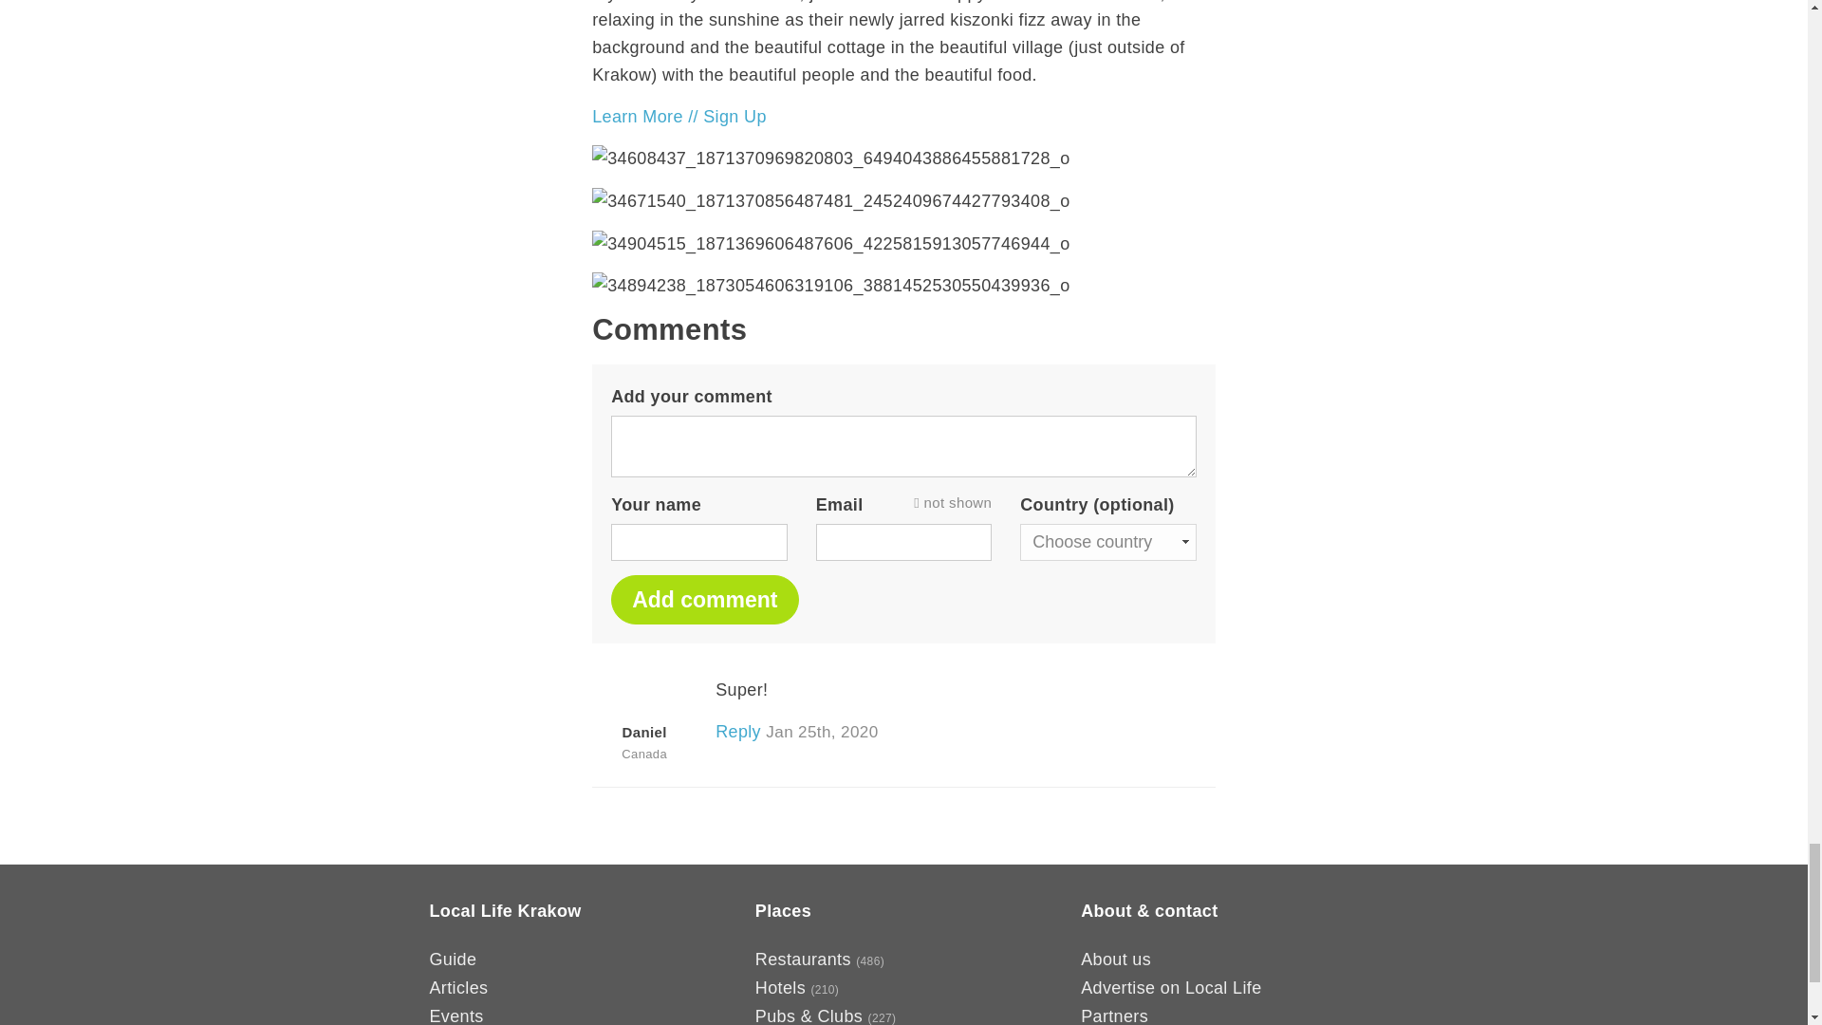  What do you see at coordinates (505, 911) in the screenshot?
I see `Local Life Krakow` at bounding box center [505, 911].